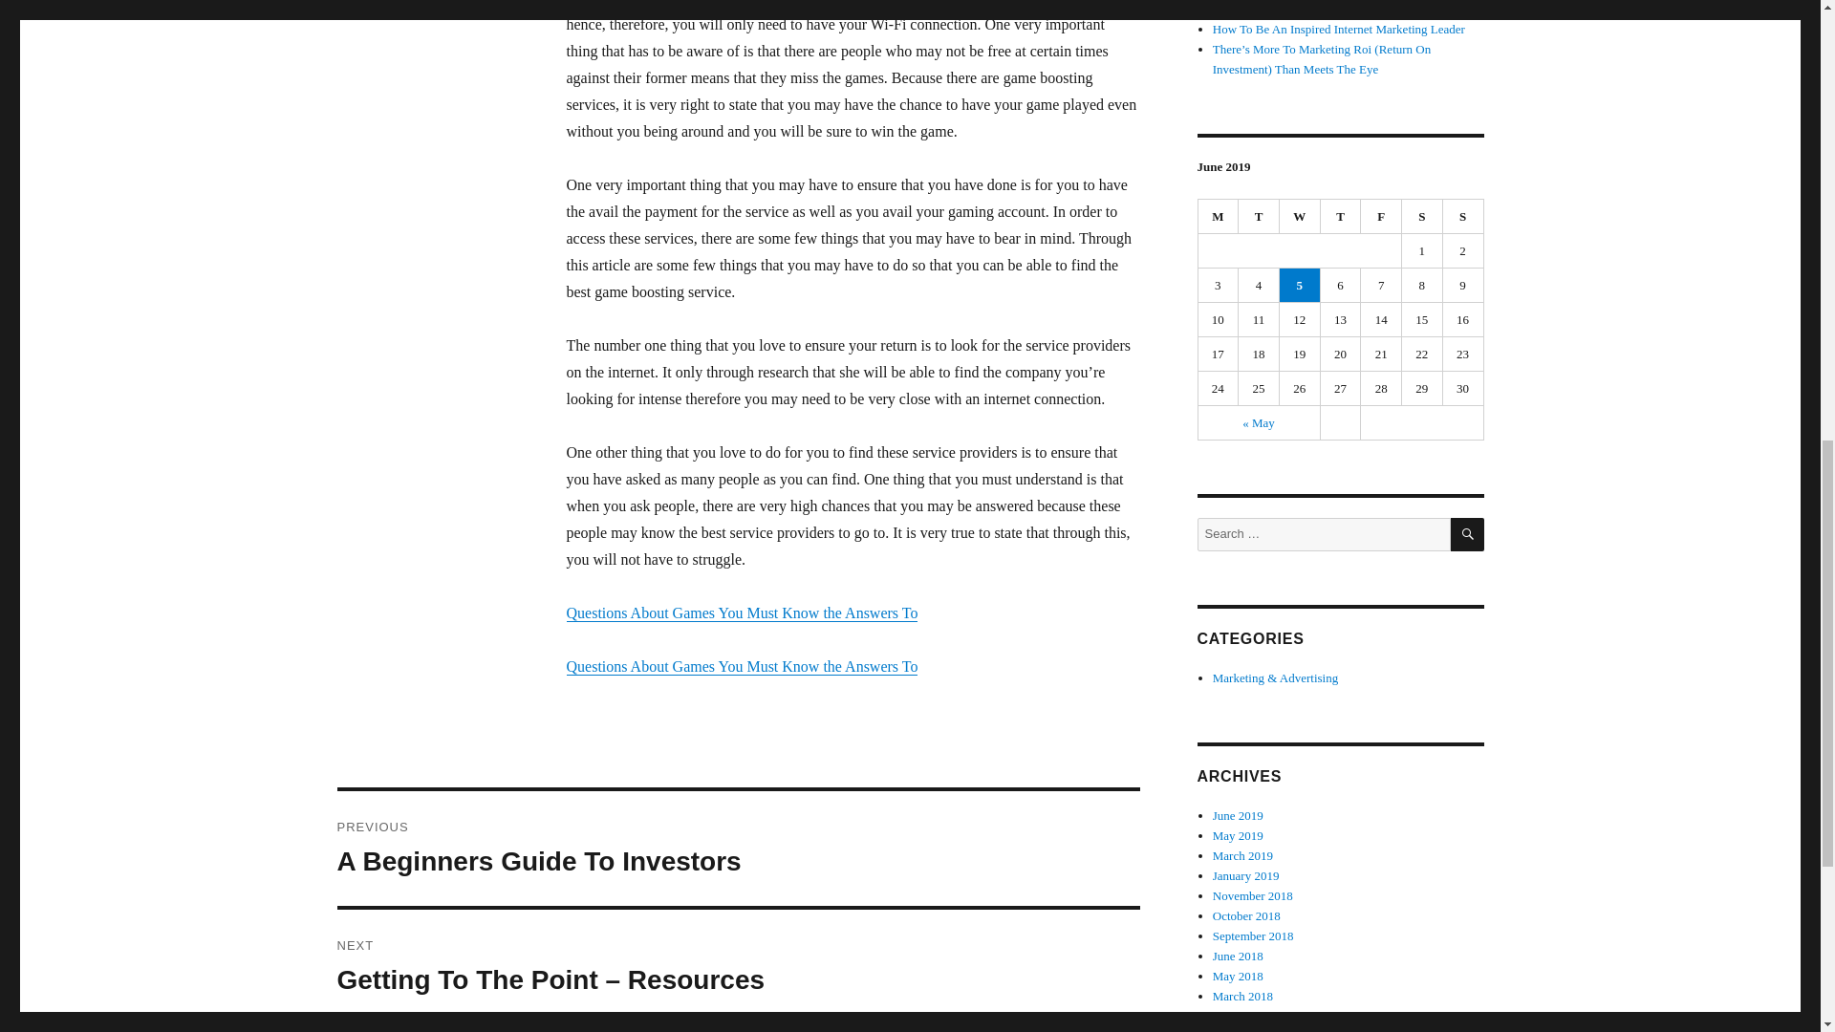 This screenshot has width=1835, height=1032. Describe the element at coordinates (1239, 977) in the screenshot. I see `May 2018` at that location.